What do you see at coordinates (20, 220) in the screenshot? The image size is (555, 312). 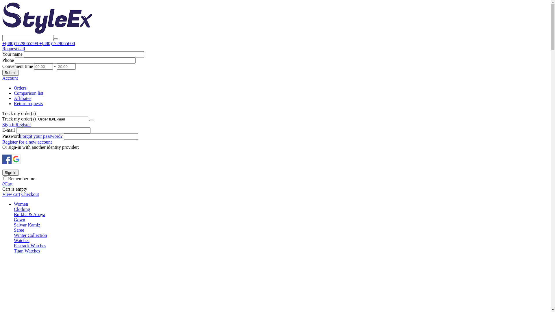 I see `Gown` at bounding box center [20, 220].